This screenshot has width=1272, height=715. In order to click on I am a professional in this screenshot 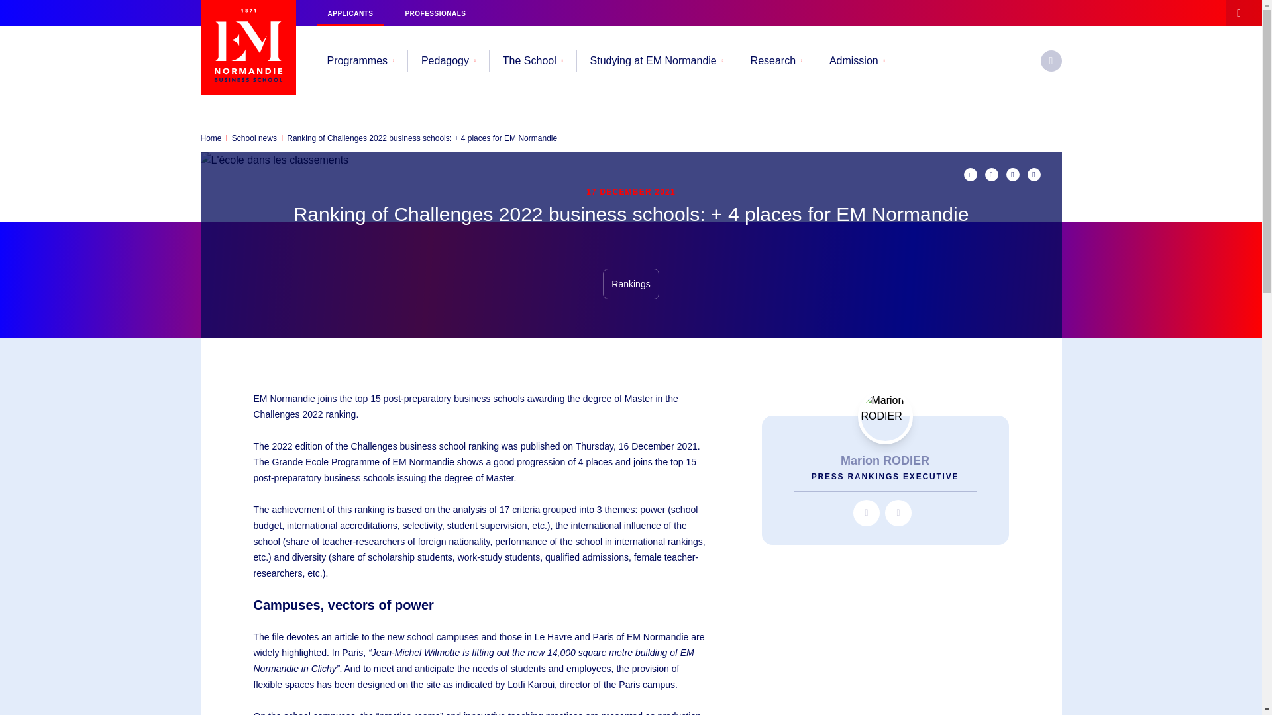, I will do `click(435, 13)`.